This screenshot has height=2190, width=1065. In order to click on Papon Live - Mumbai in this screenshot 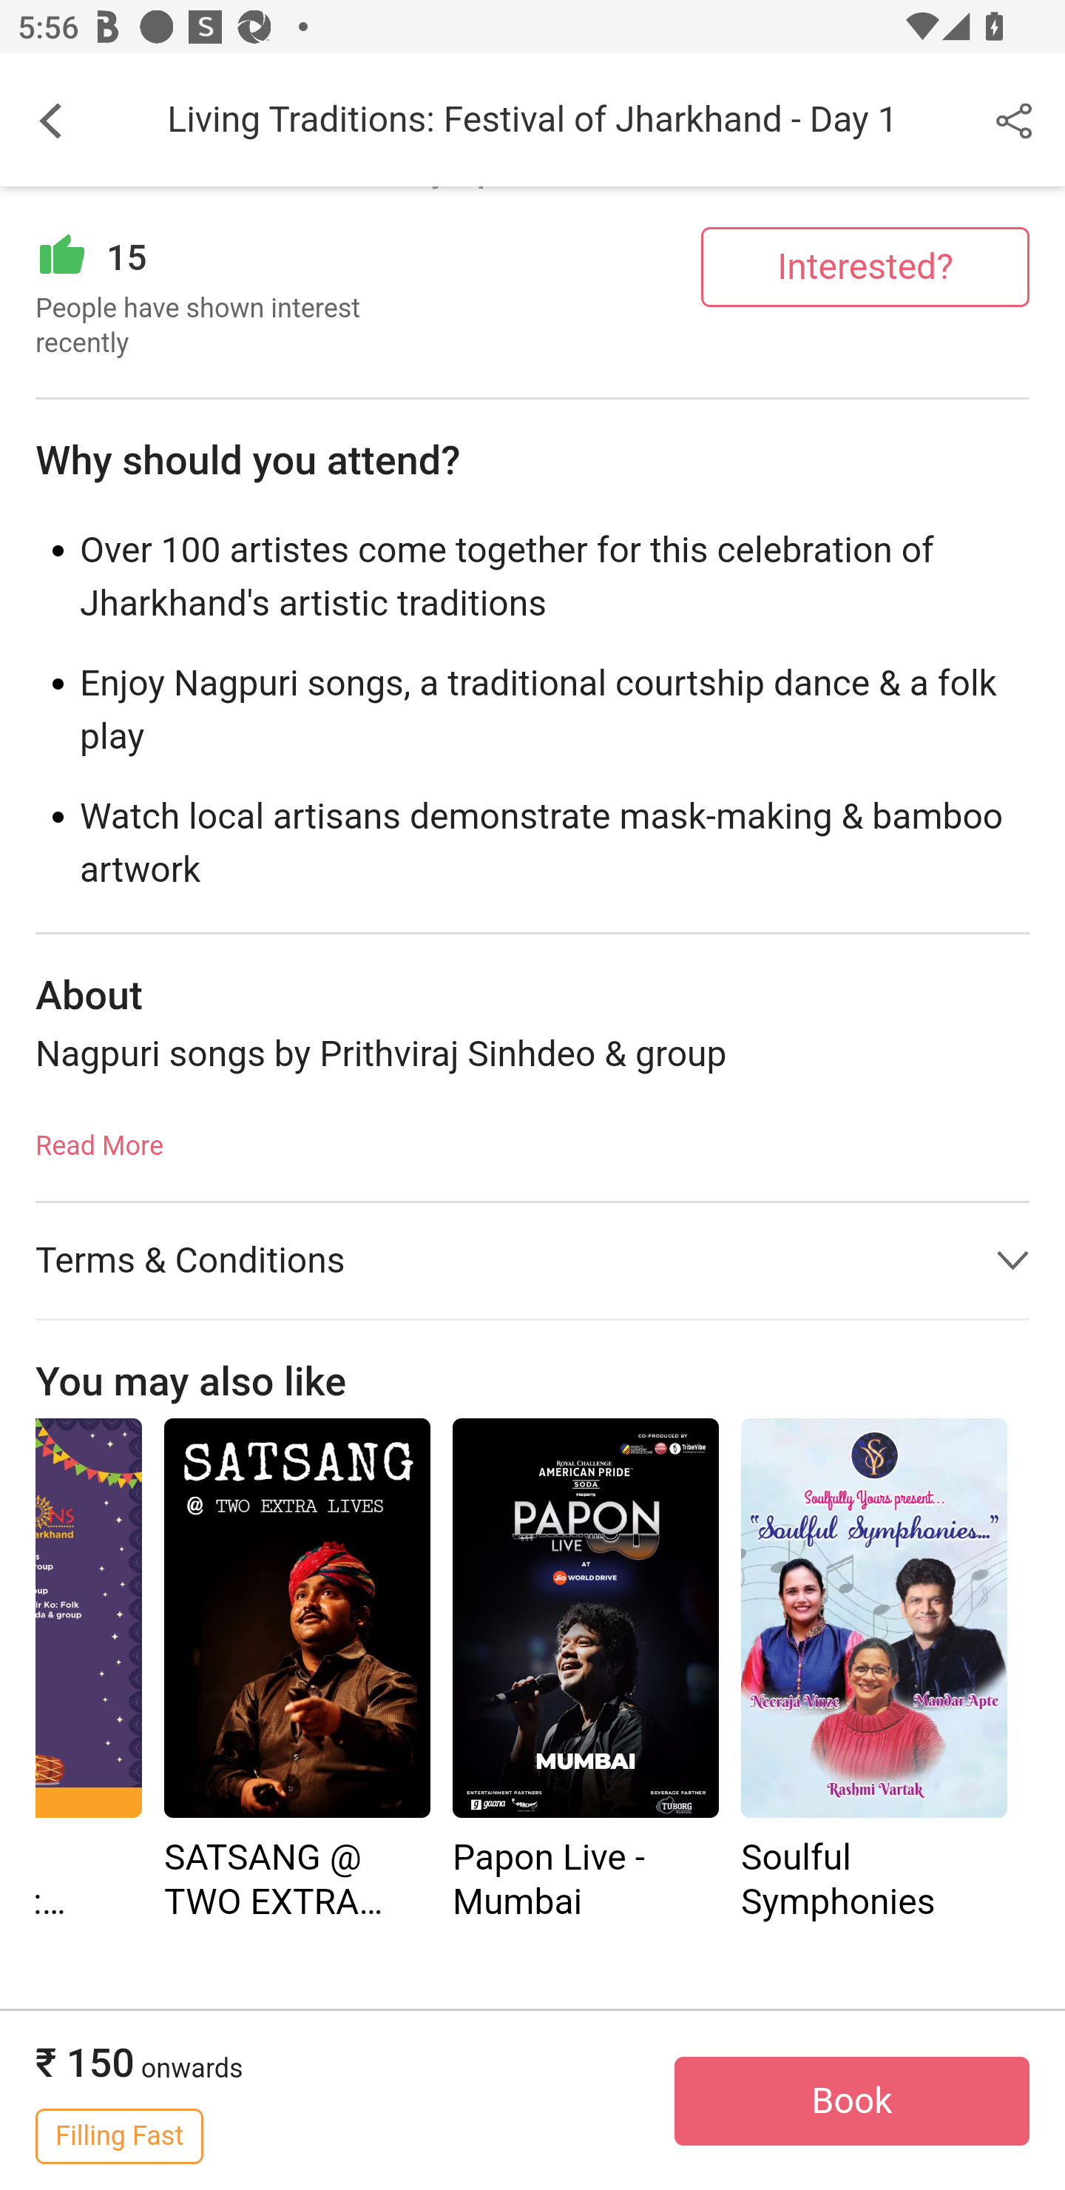, I will do `click(586, 1673)`.